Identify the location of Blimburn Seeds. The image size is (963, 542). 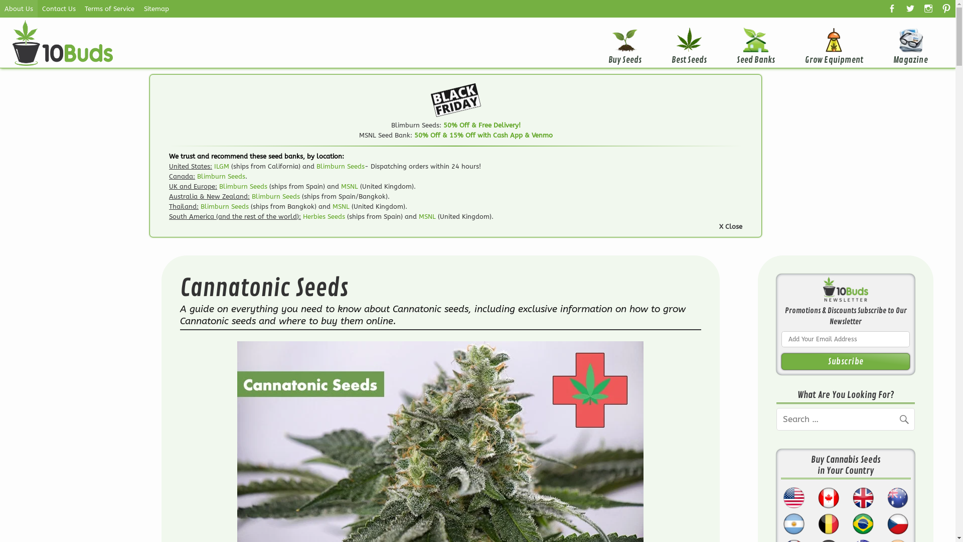
(276, 197).